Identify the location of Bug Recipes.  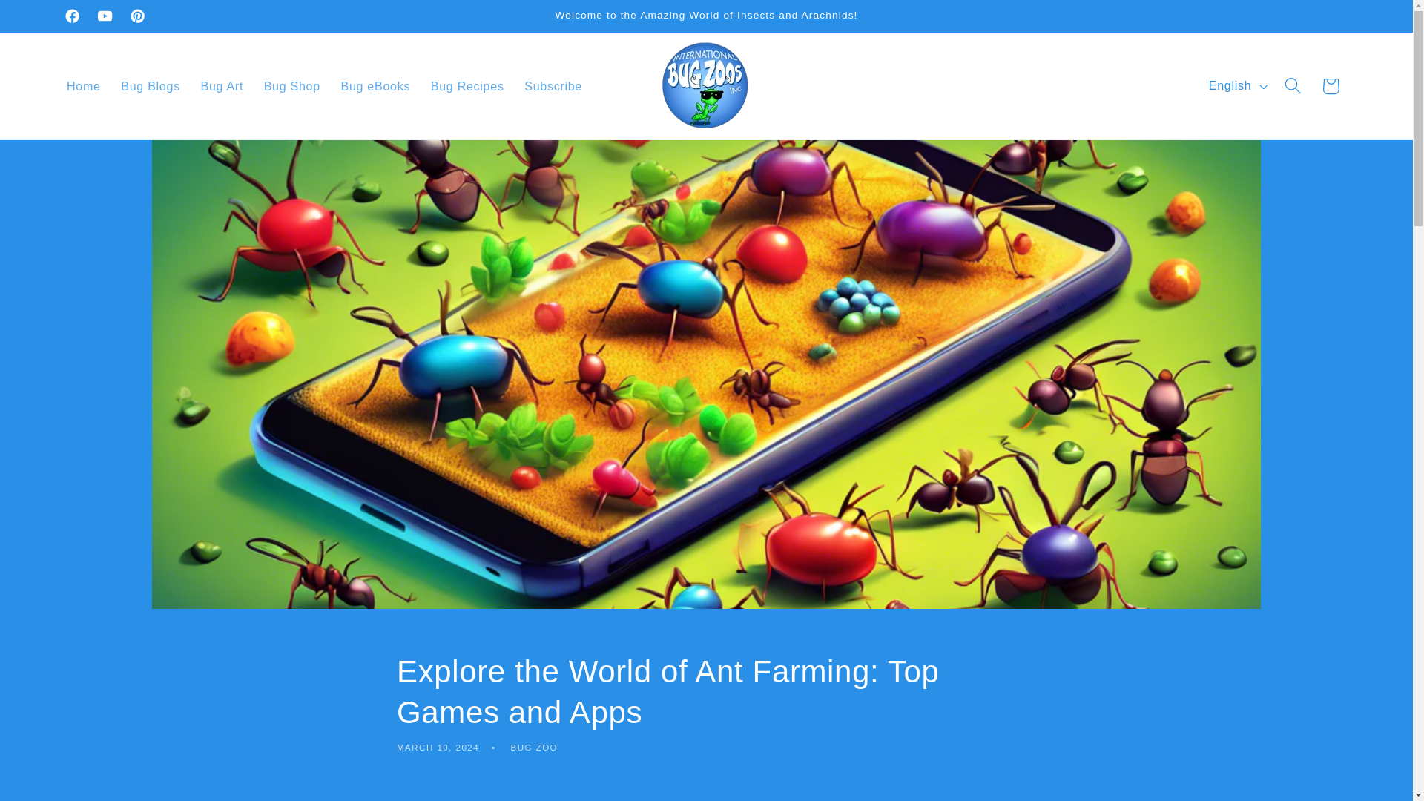
(467, 86).